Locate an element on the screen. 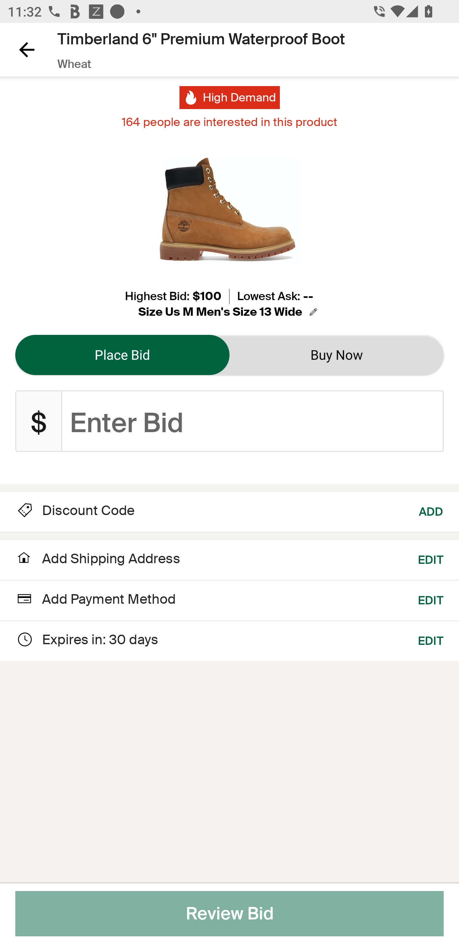  EDIT is located at coordinates (431, 598).